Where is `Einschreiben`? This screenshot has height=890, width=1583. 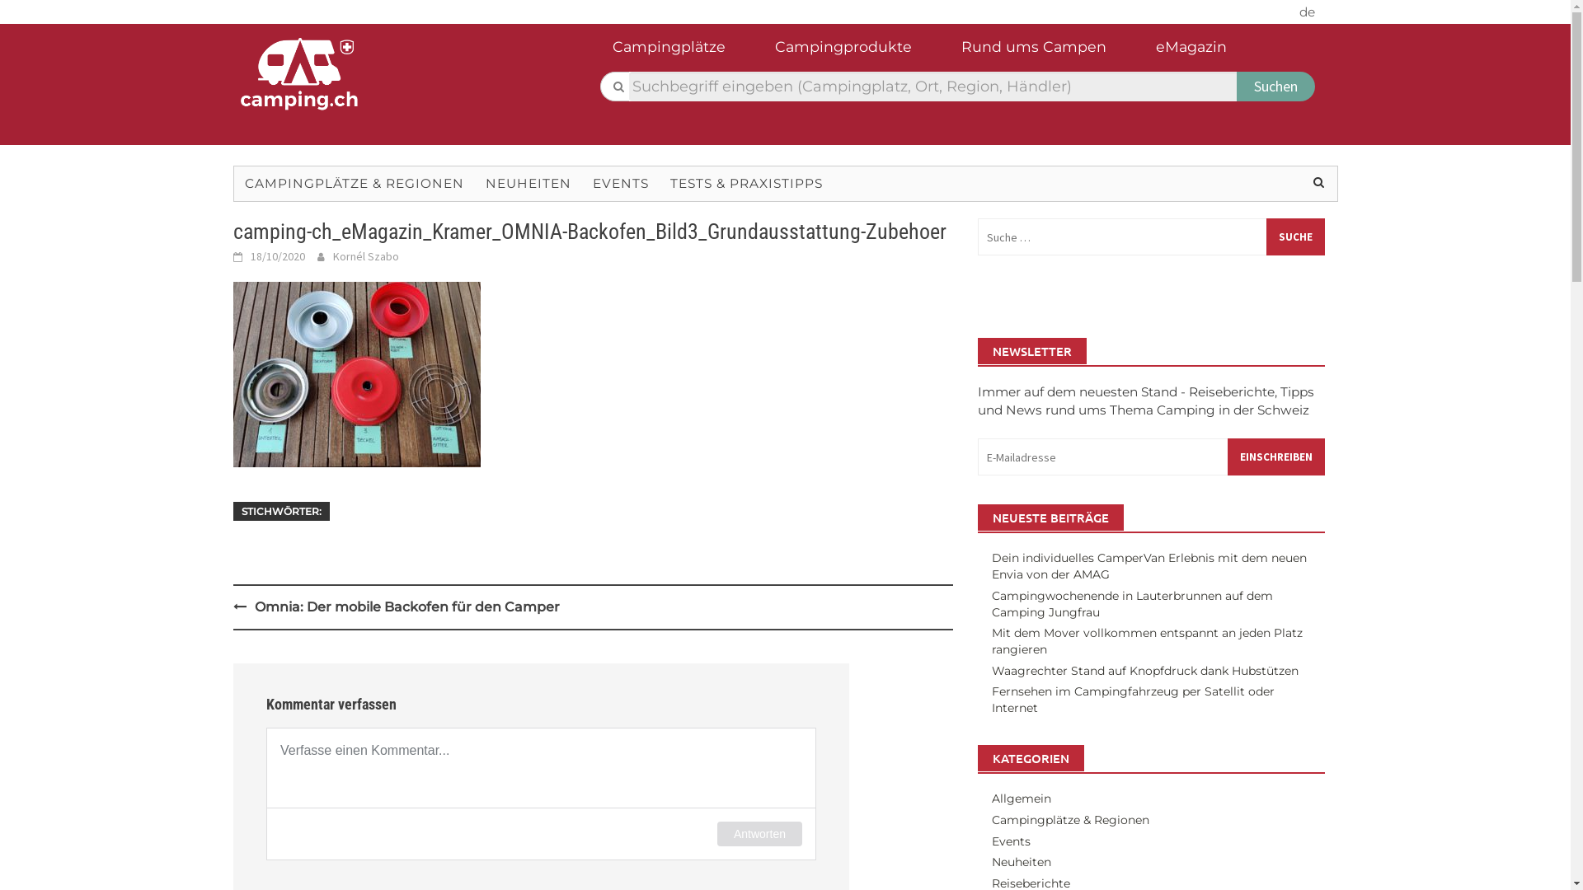 Einschreiben is located at coordinates (1276, 457).